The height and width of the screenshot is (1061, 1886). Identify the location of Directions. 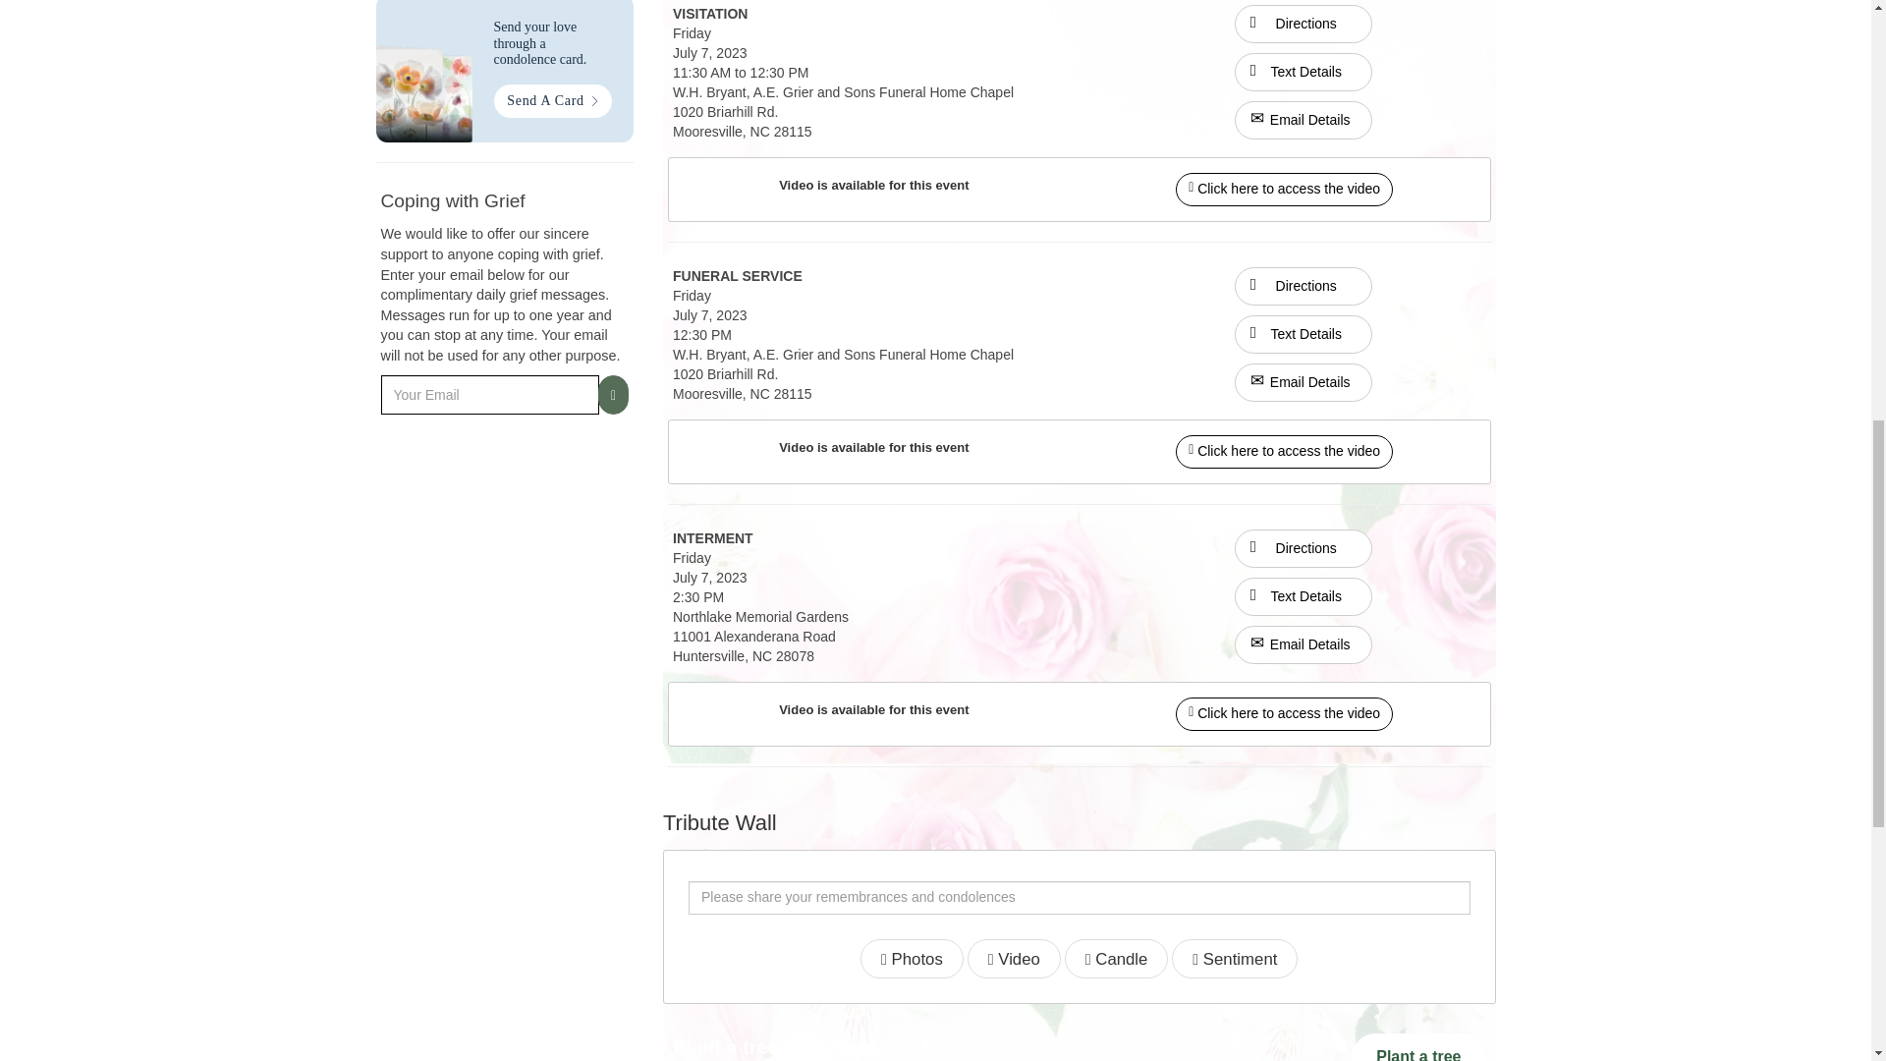
(1304, 285).